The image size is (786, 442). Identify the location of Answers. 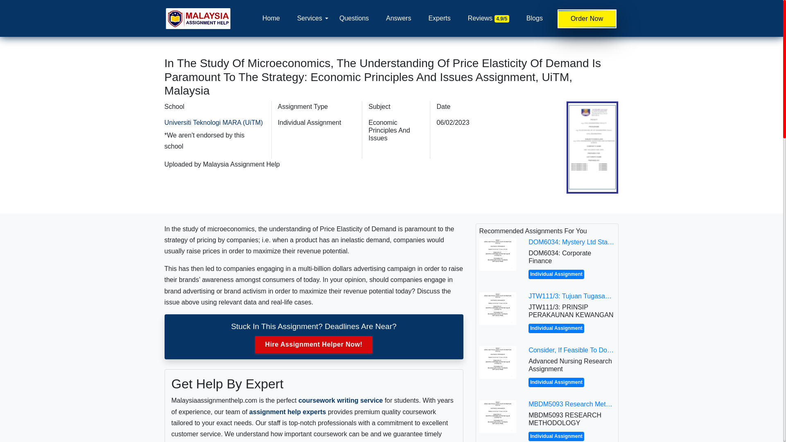
(398, 18).